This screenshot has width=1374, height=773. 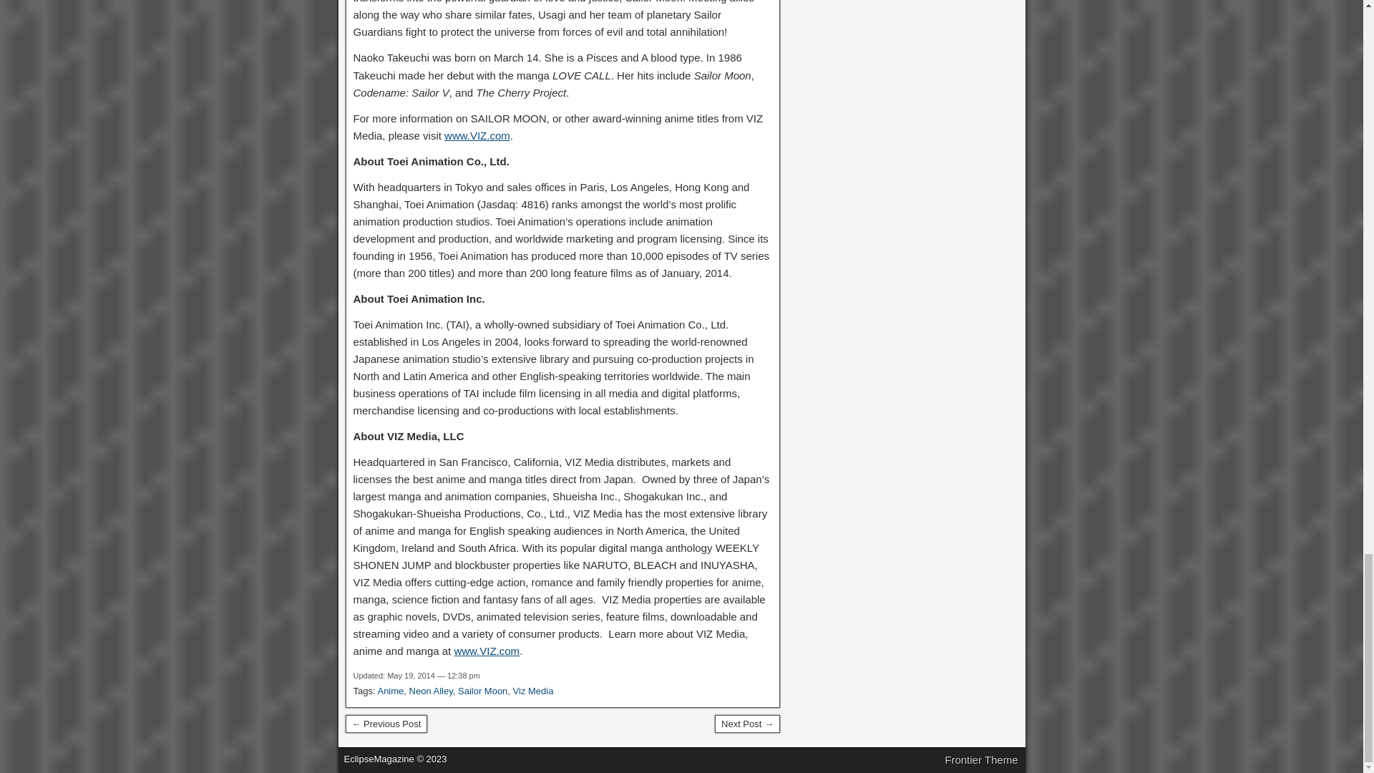 What do you see at coordinates (747, 724) in the screenshot?
I see `Hot Trailer: Foxcatcher!` at bounding box center [747, 724].